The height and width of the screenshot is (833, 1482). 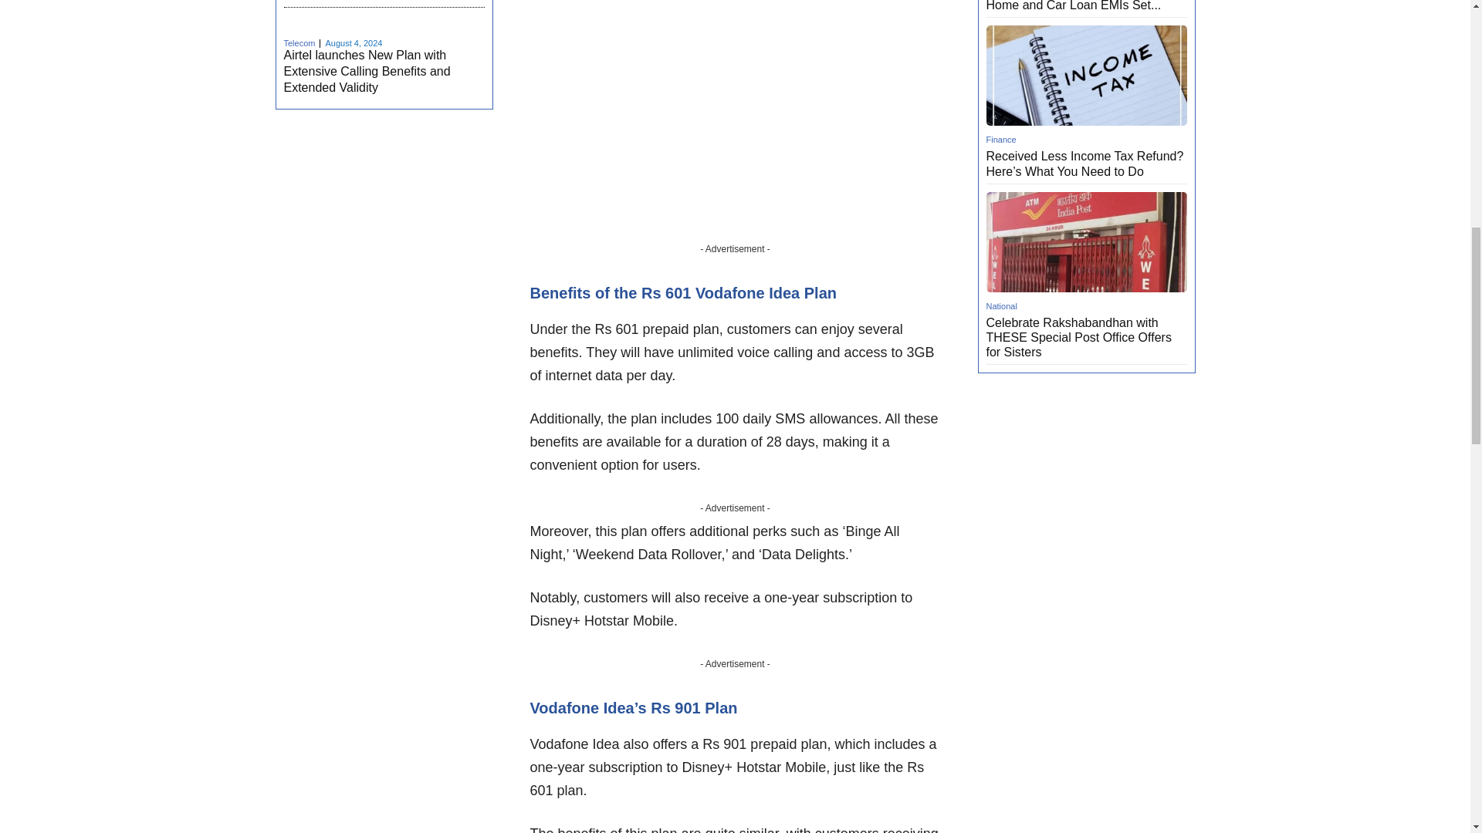 I want to click on Advertisement, so click(x=734, y=130).